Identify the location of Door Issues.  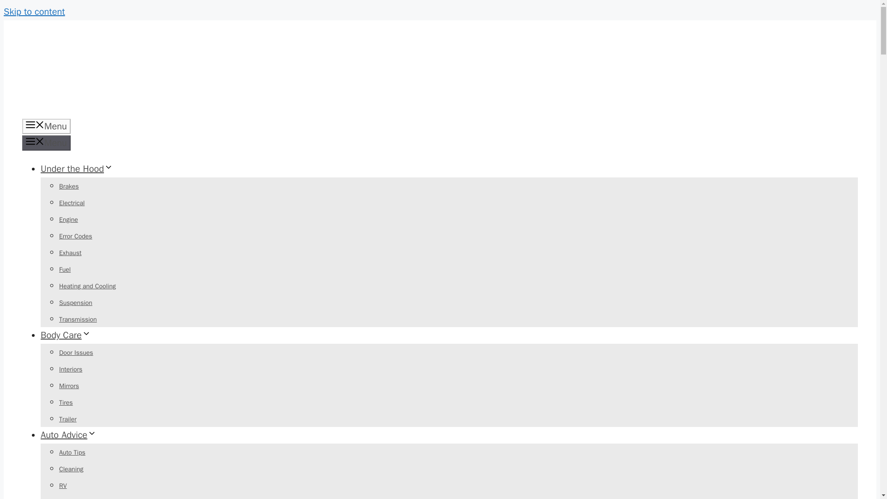
(76, 353).